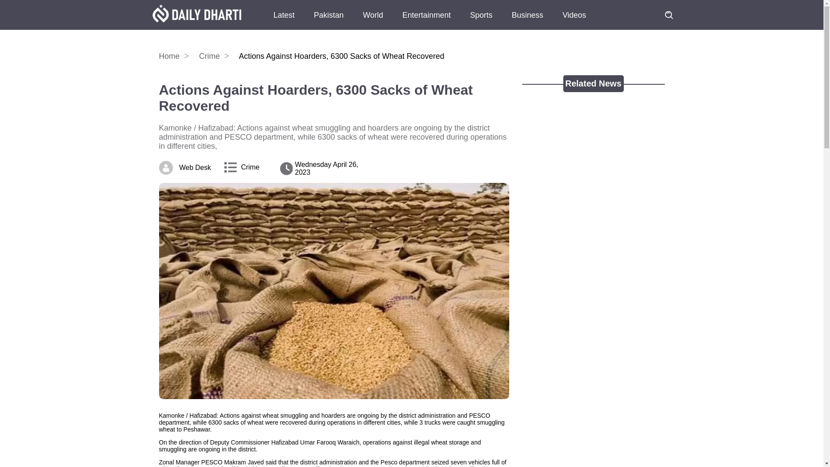  Describe the element at coordinates (329, 20) in the screenshot. I see `Pakistan` at that location.